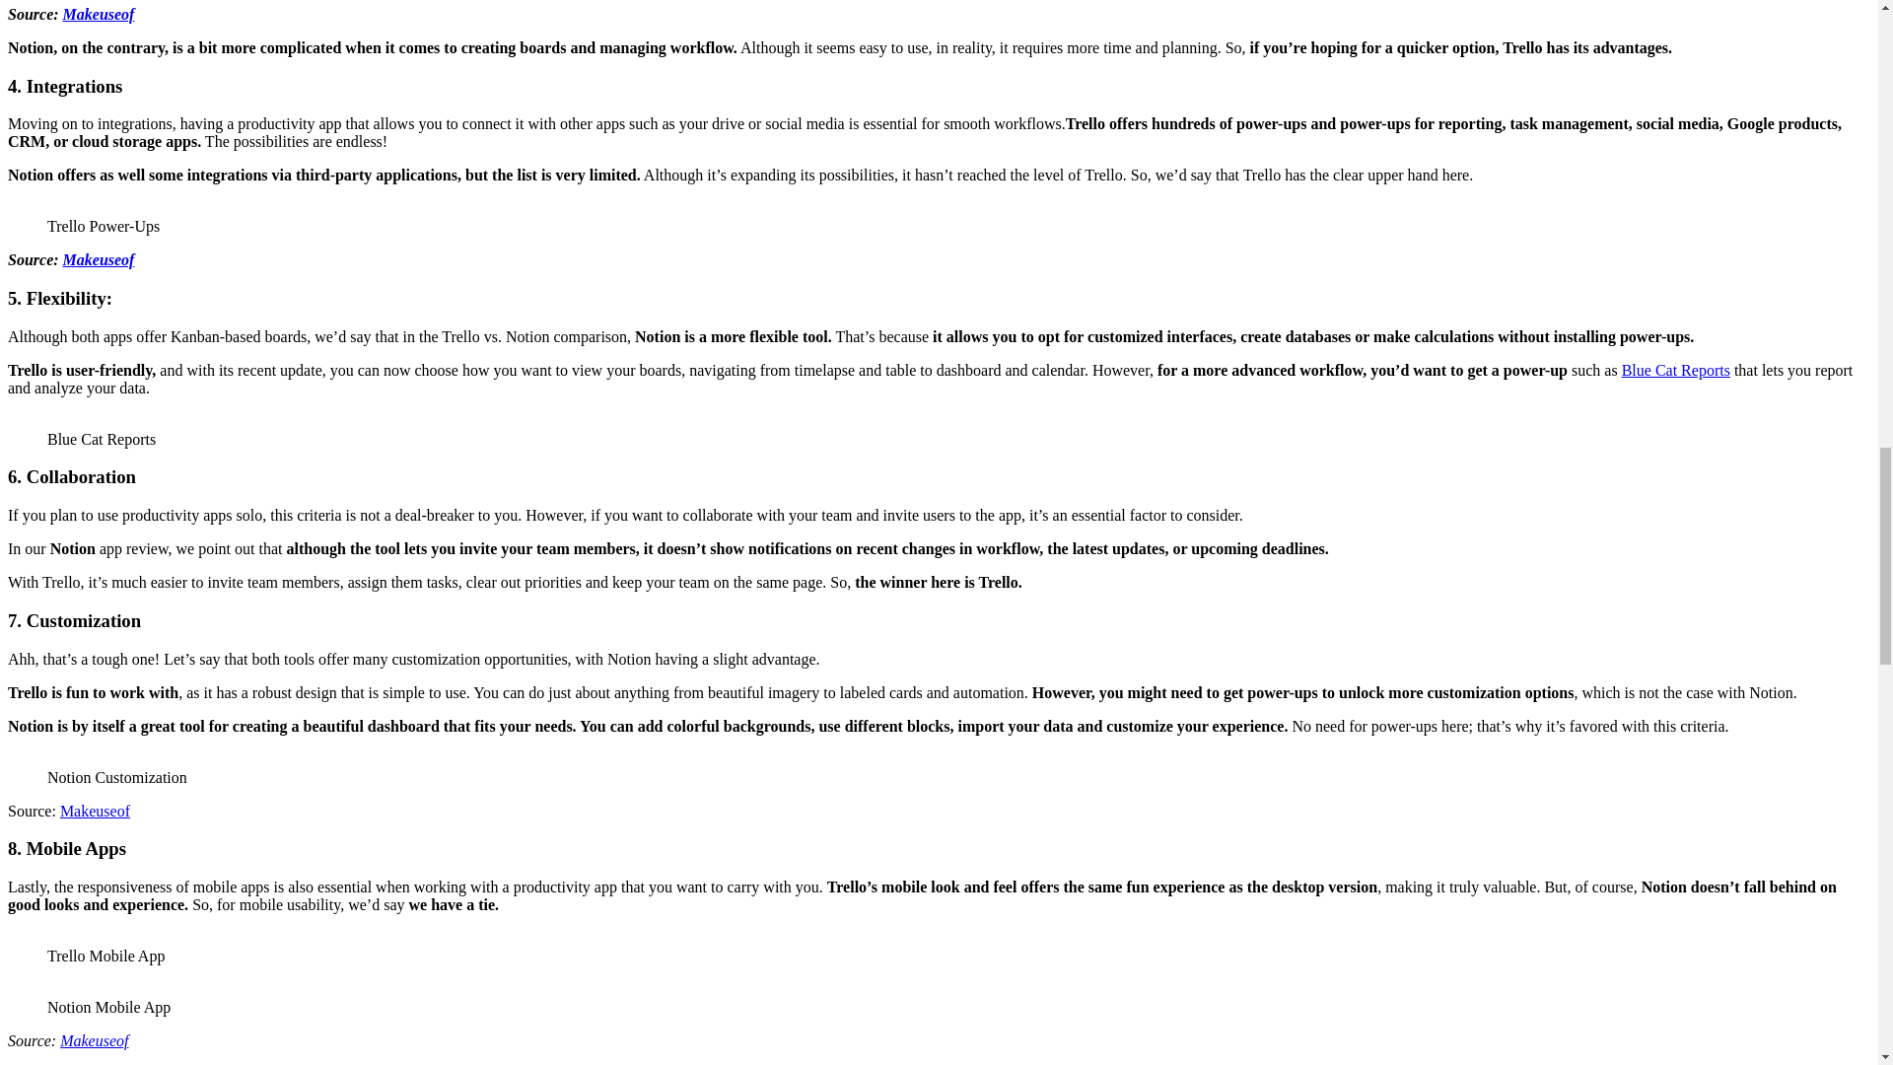 This screenshot has height=1065, width=1893. Describe the element at coordinates (1676, 371) in the screenshot. I see `Blue Cat Reports` at that location.